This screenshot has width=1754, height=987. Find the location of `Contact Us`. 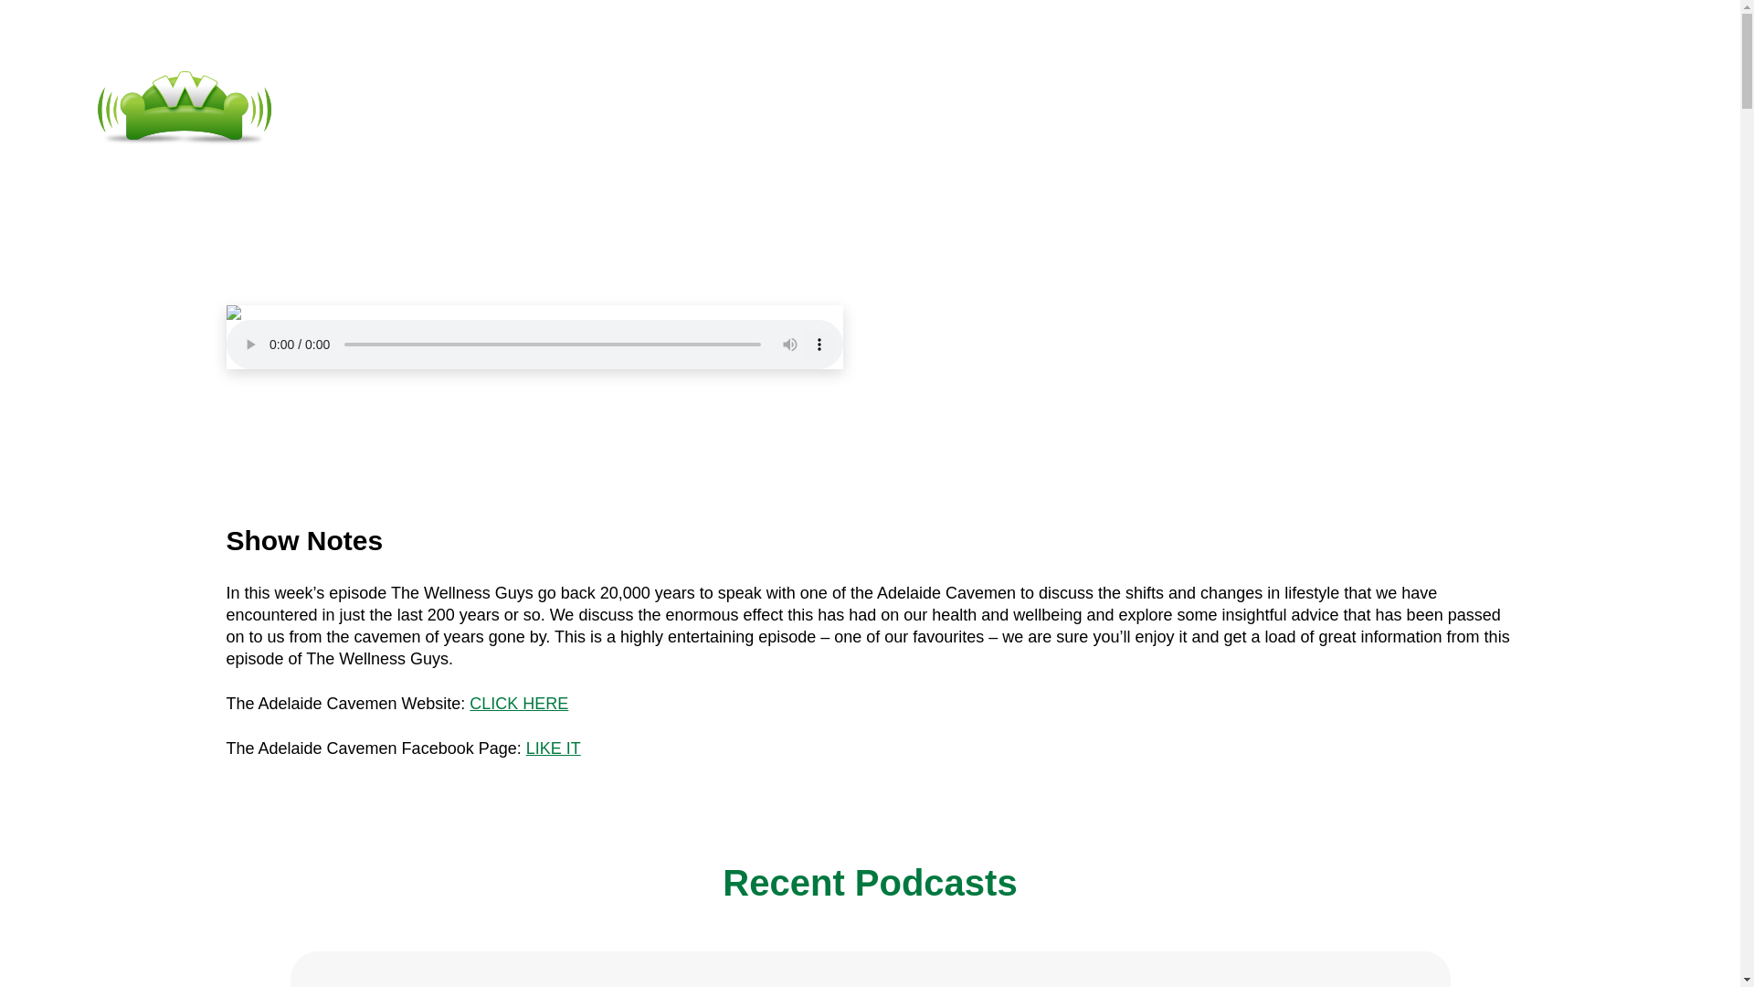

Contact Us is located at coordinates (861, 108).